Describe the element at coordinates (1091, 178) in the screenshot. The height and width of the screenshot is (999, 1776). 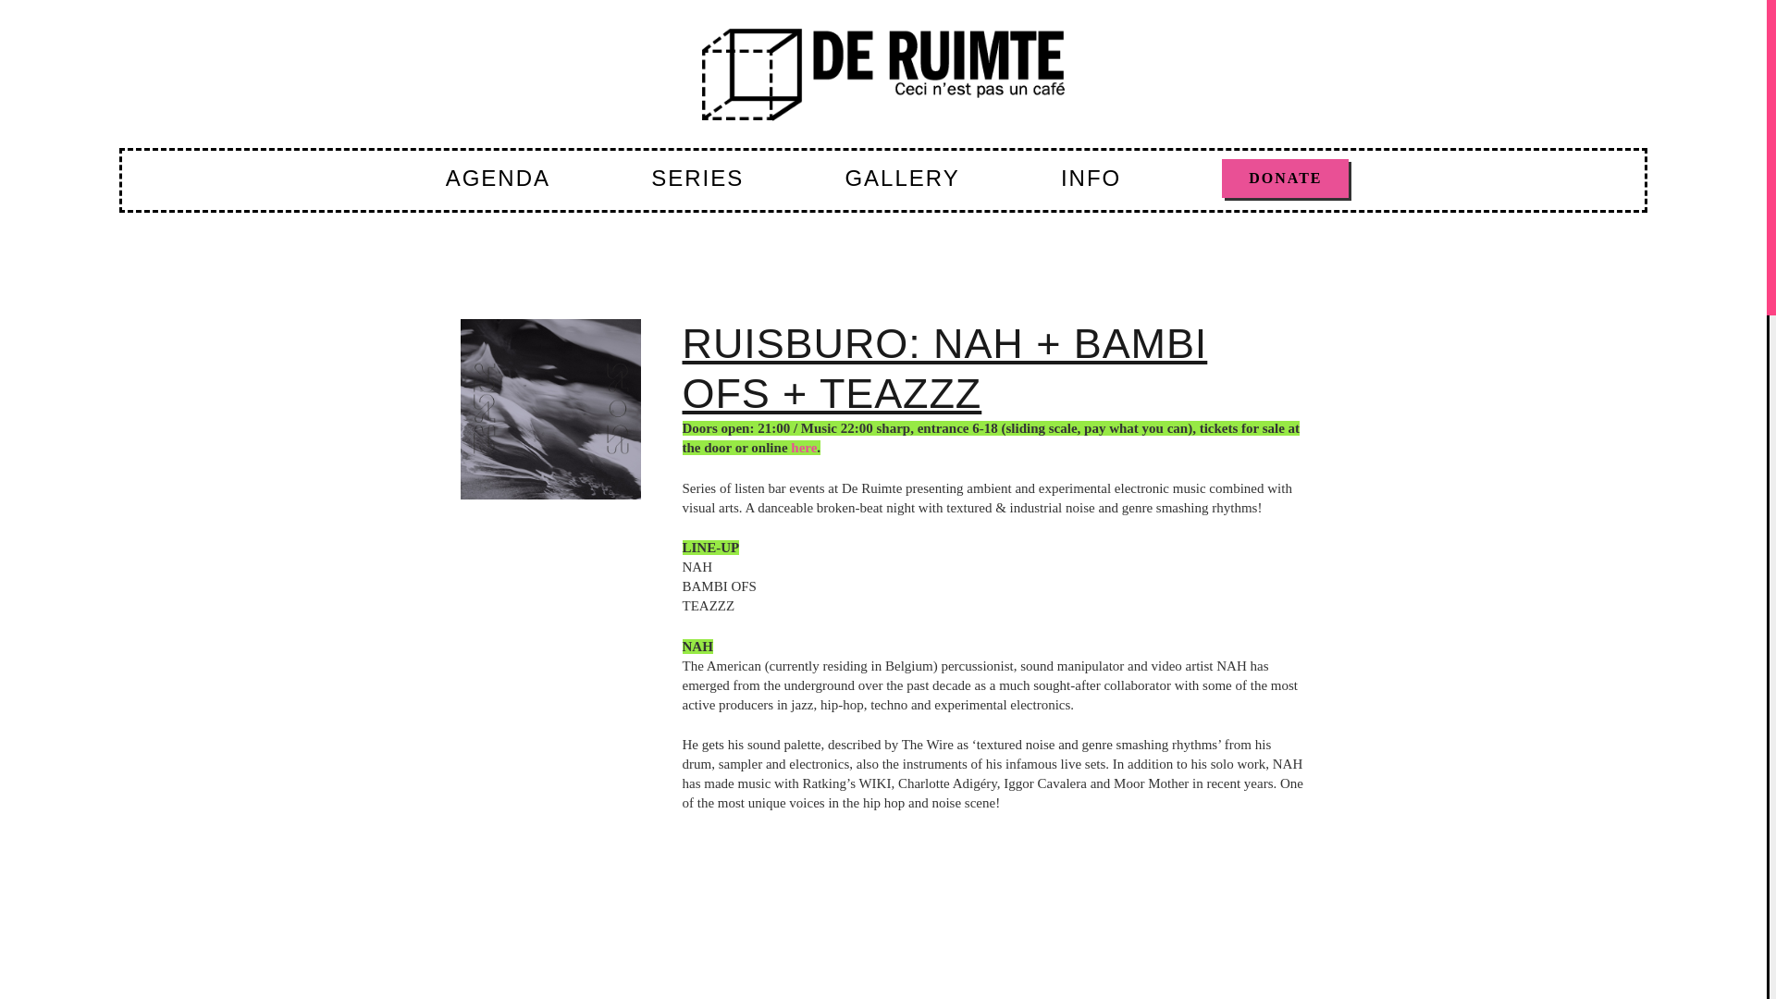
I see `INFO` at that location.